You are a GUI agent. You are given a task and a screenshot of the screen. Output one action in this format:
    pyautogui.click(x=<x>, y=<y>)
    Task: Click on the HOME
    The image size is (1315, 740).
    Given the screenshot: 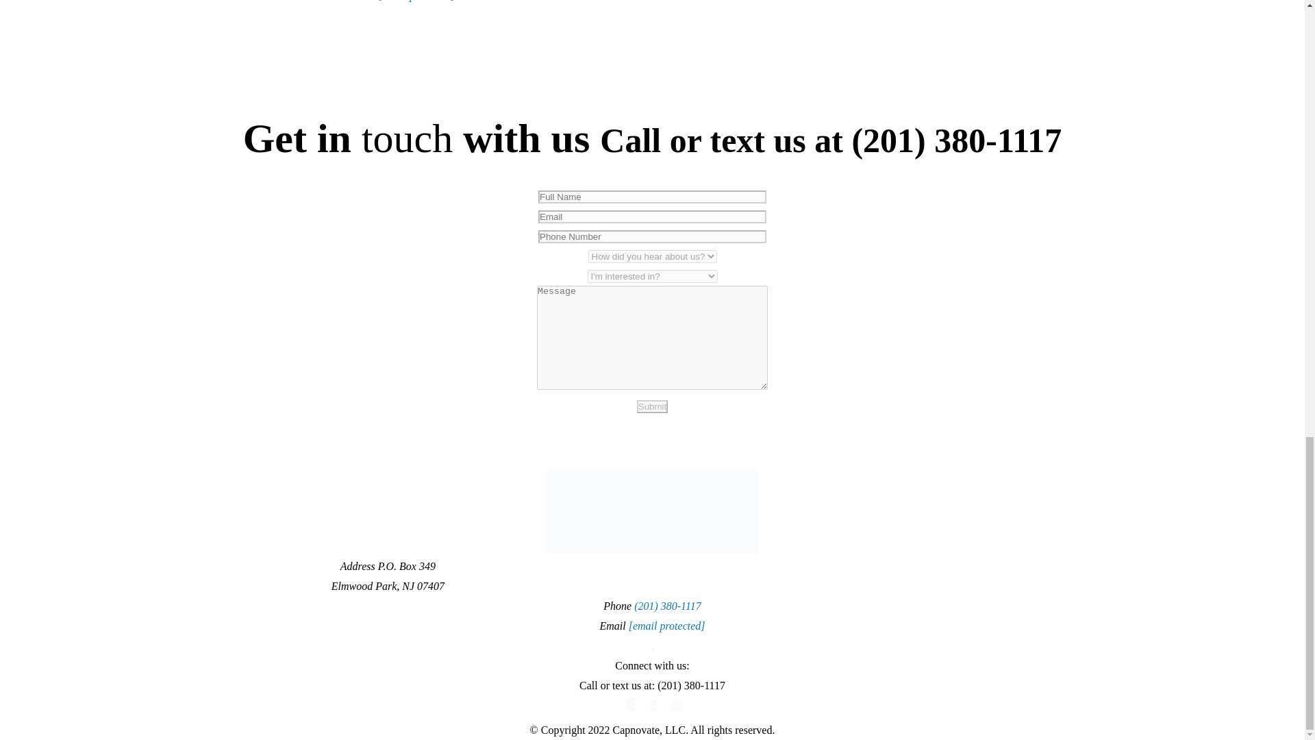 What is the action you would take?
    pyautogui.click(x=807, y=567)
    